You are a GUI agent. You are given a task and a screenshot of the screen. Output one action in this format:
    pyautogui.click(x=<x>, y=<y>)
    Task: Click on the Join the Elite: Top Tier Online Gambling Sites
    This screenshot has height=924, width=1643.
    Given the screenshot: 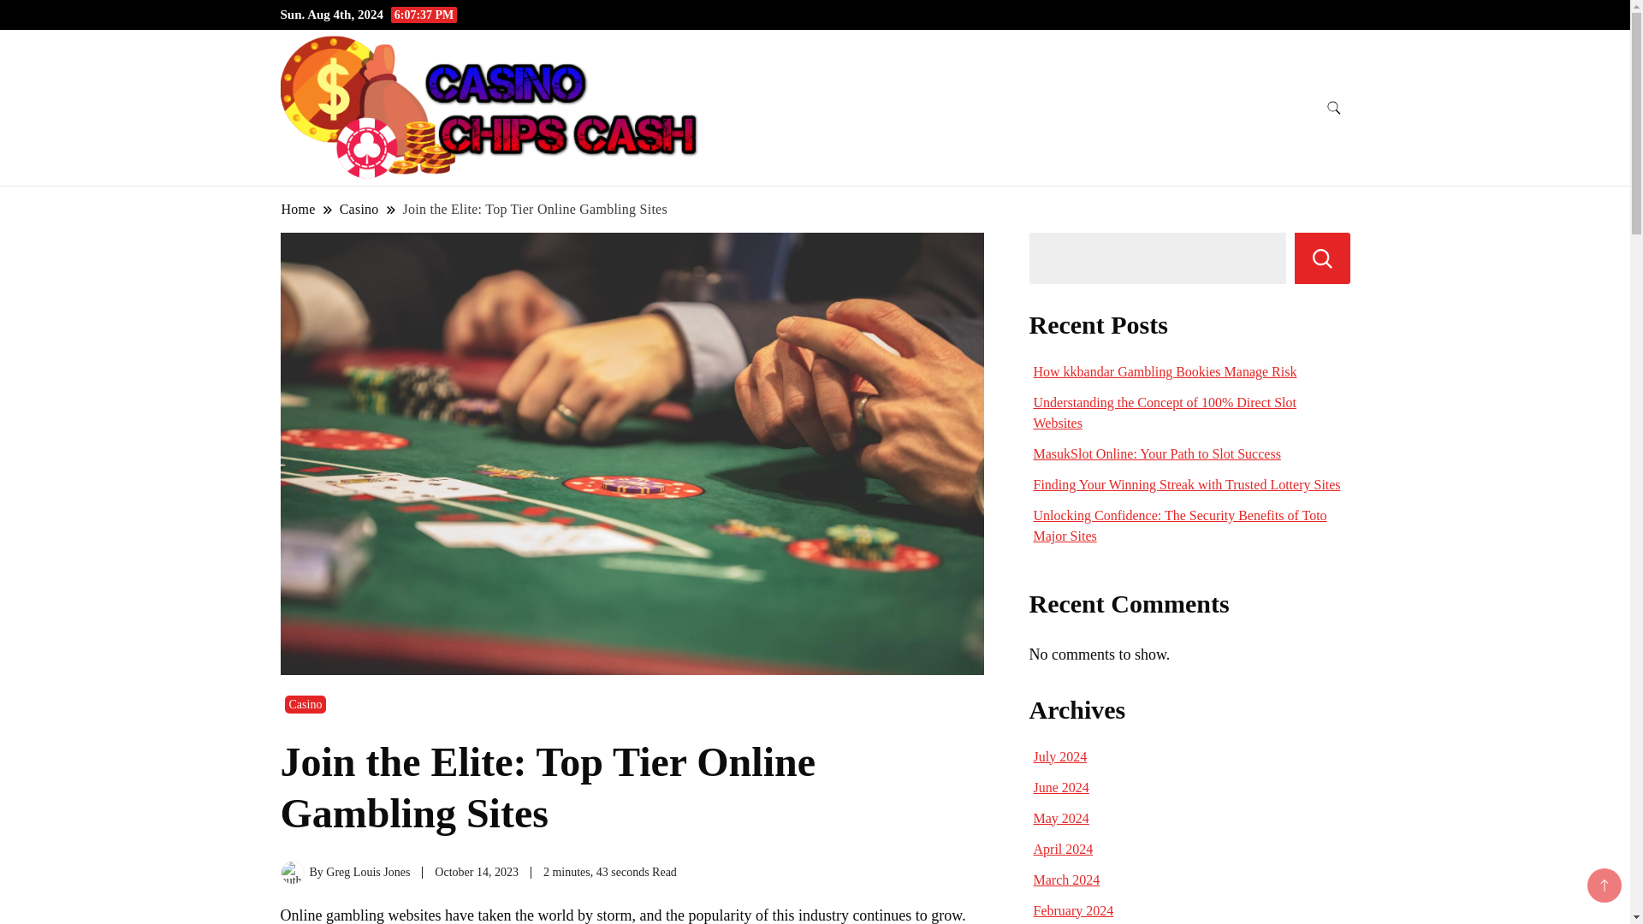 What is the action you would take?
    pyautogui.click(x=536, y=209)
    